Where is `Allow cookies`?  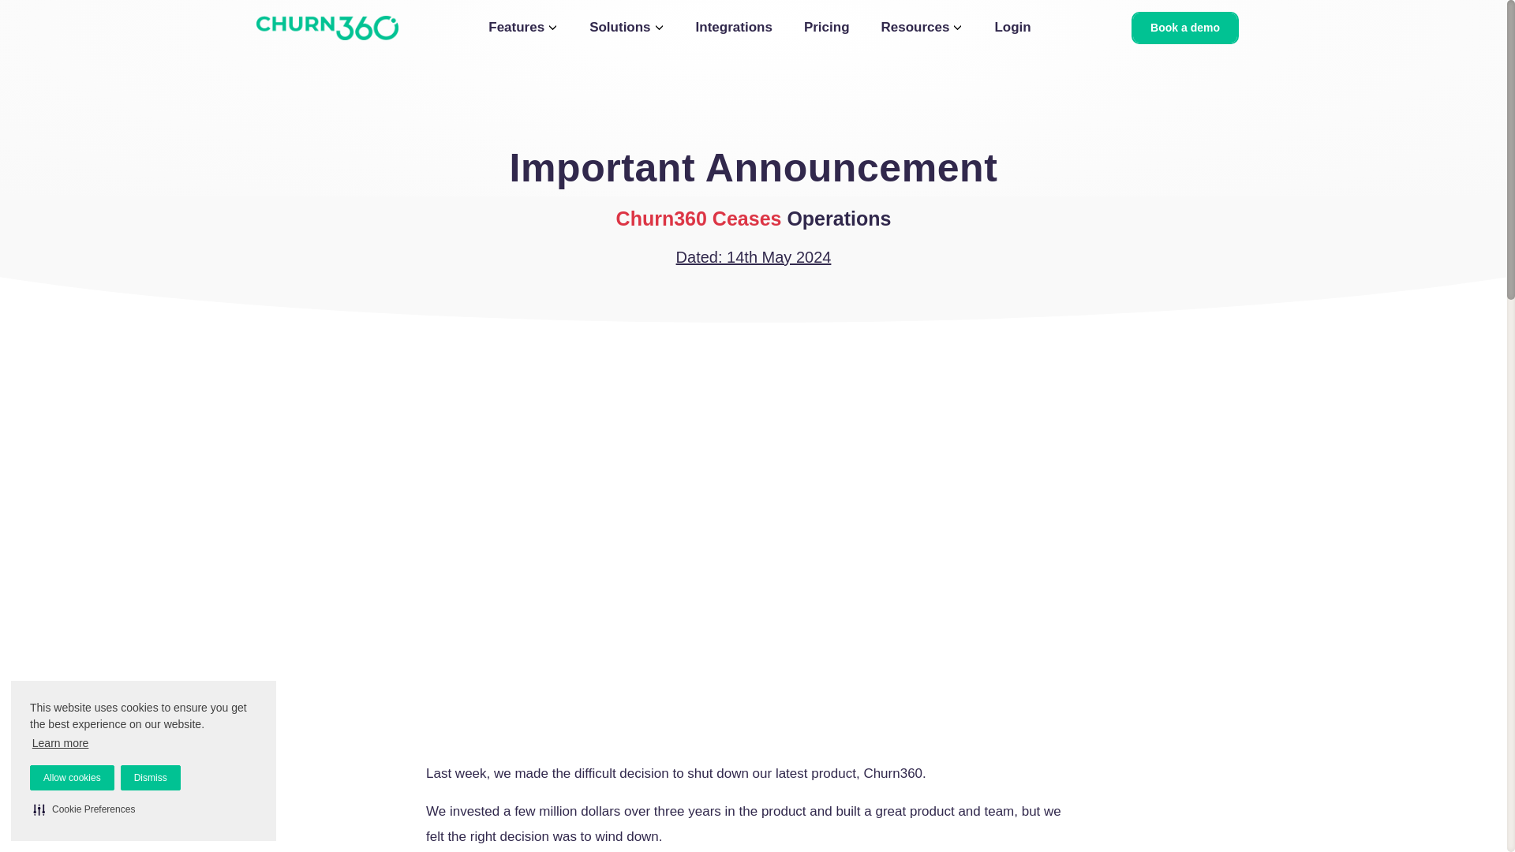 Allow cookies is located at coordinates (73, 778).